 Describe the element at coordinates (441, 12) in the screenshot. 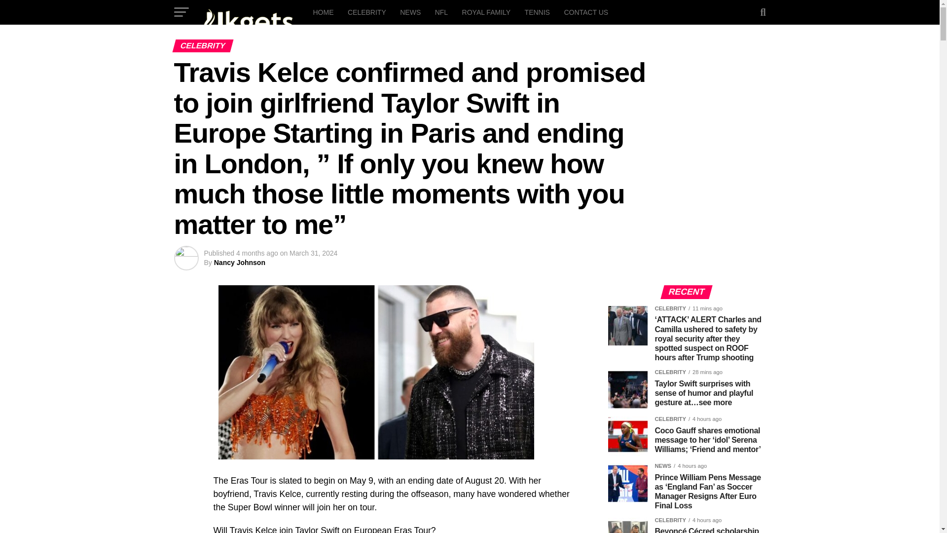

I see `NFL` at that location.